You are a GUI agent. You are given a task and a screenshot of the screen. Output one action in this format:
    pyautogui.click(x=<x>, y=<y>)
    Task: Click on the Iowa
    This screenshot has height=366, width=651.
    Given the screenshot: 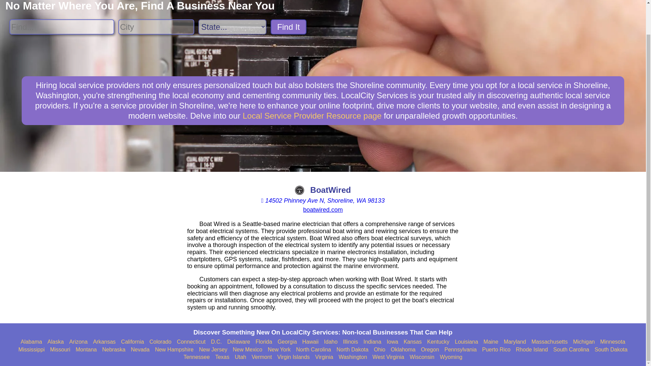 What is the action you would take?
    pyautogui.click(x=393, y=342)
    